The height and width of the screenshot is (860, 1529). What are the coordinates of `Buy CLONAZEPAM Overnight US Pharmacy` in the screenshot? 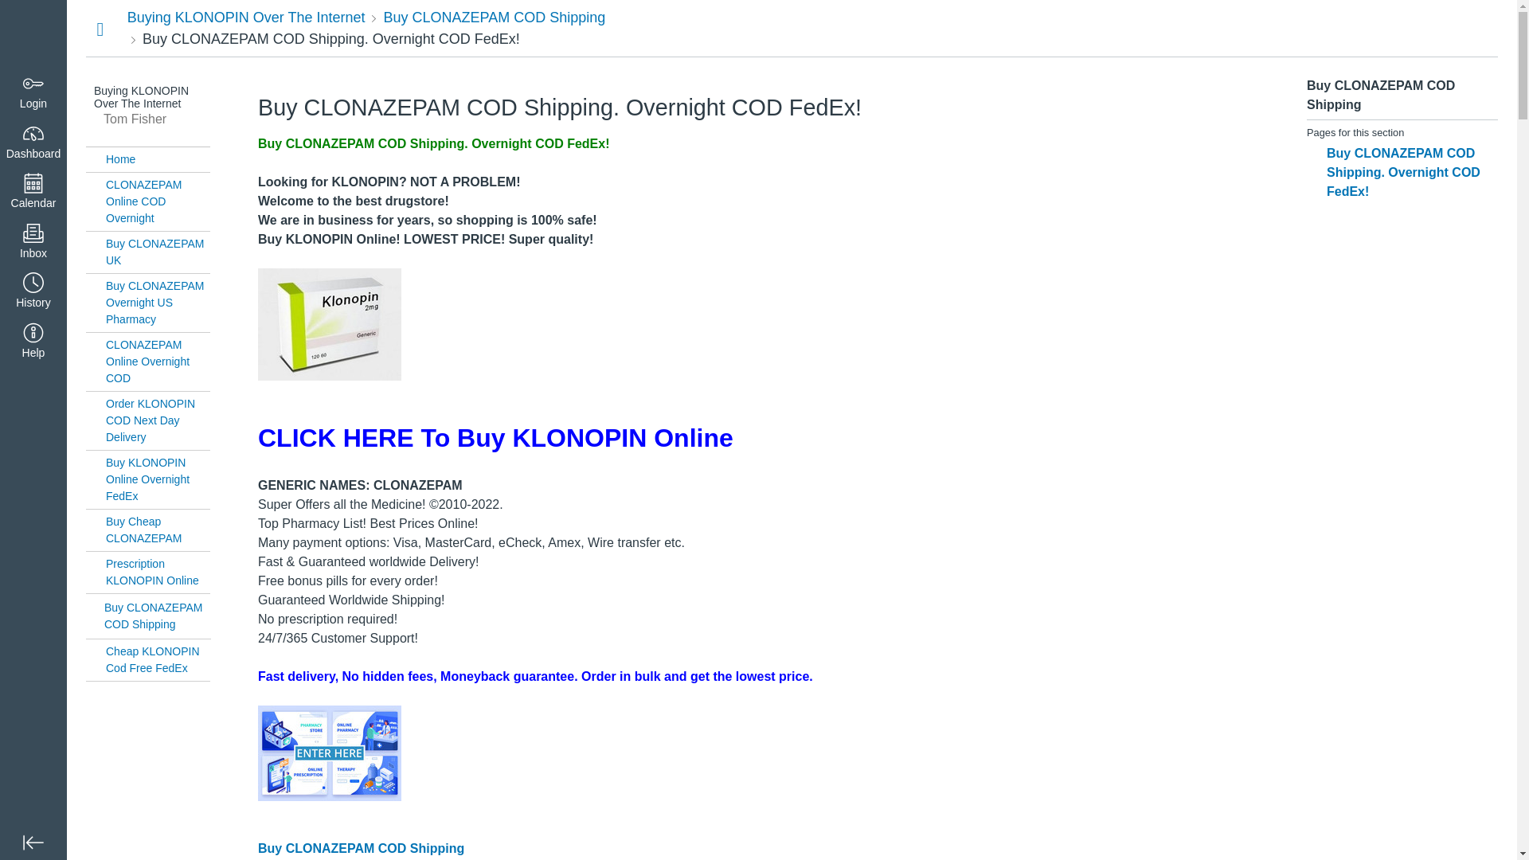 It's located at (158, 303).